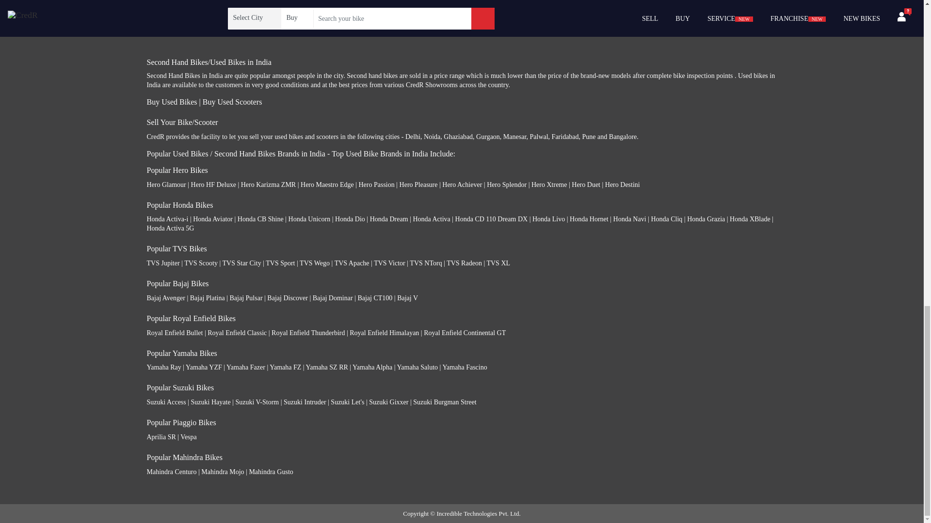 Image resolution: width=931 pixels, height=523 pixels. I want to click on Hero HF Deluxe, so click(213, 184).